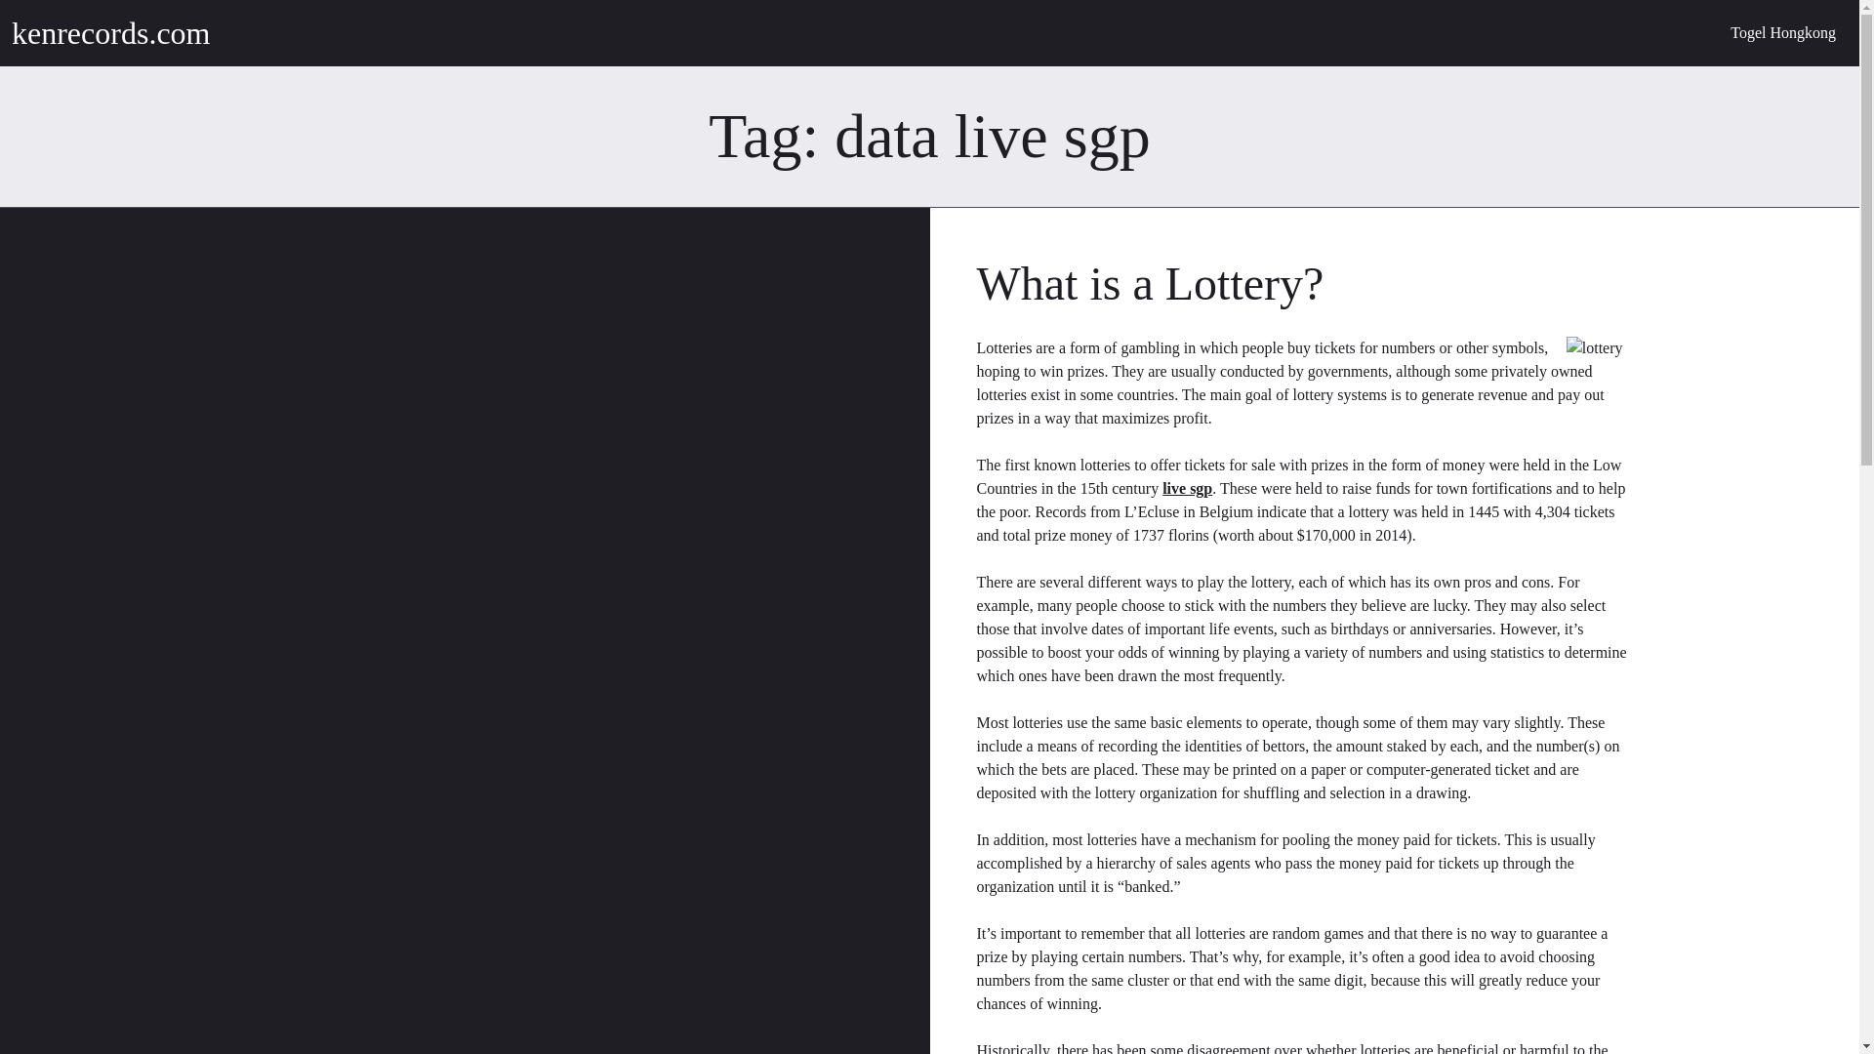 The image size is (1874, 1054). Describe the element at coordinates (110, 33) in the screenshot. I see `kenrecords.com` at that location.